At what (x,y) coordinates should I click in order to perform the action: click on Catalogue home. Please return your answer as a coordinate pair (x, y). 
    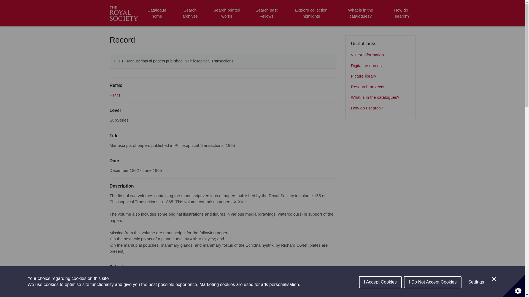
    Looking at the image, I should click on (157, 13).